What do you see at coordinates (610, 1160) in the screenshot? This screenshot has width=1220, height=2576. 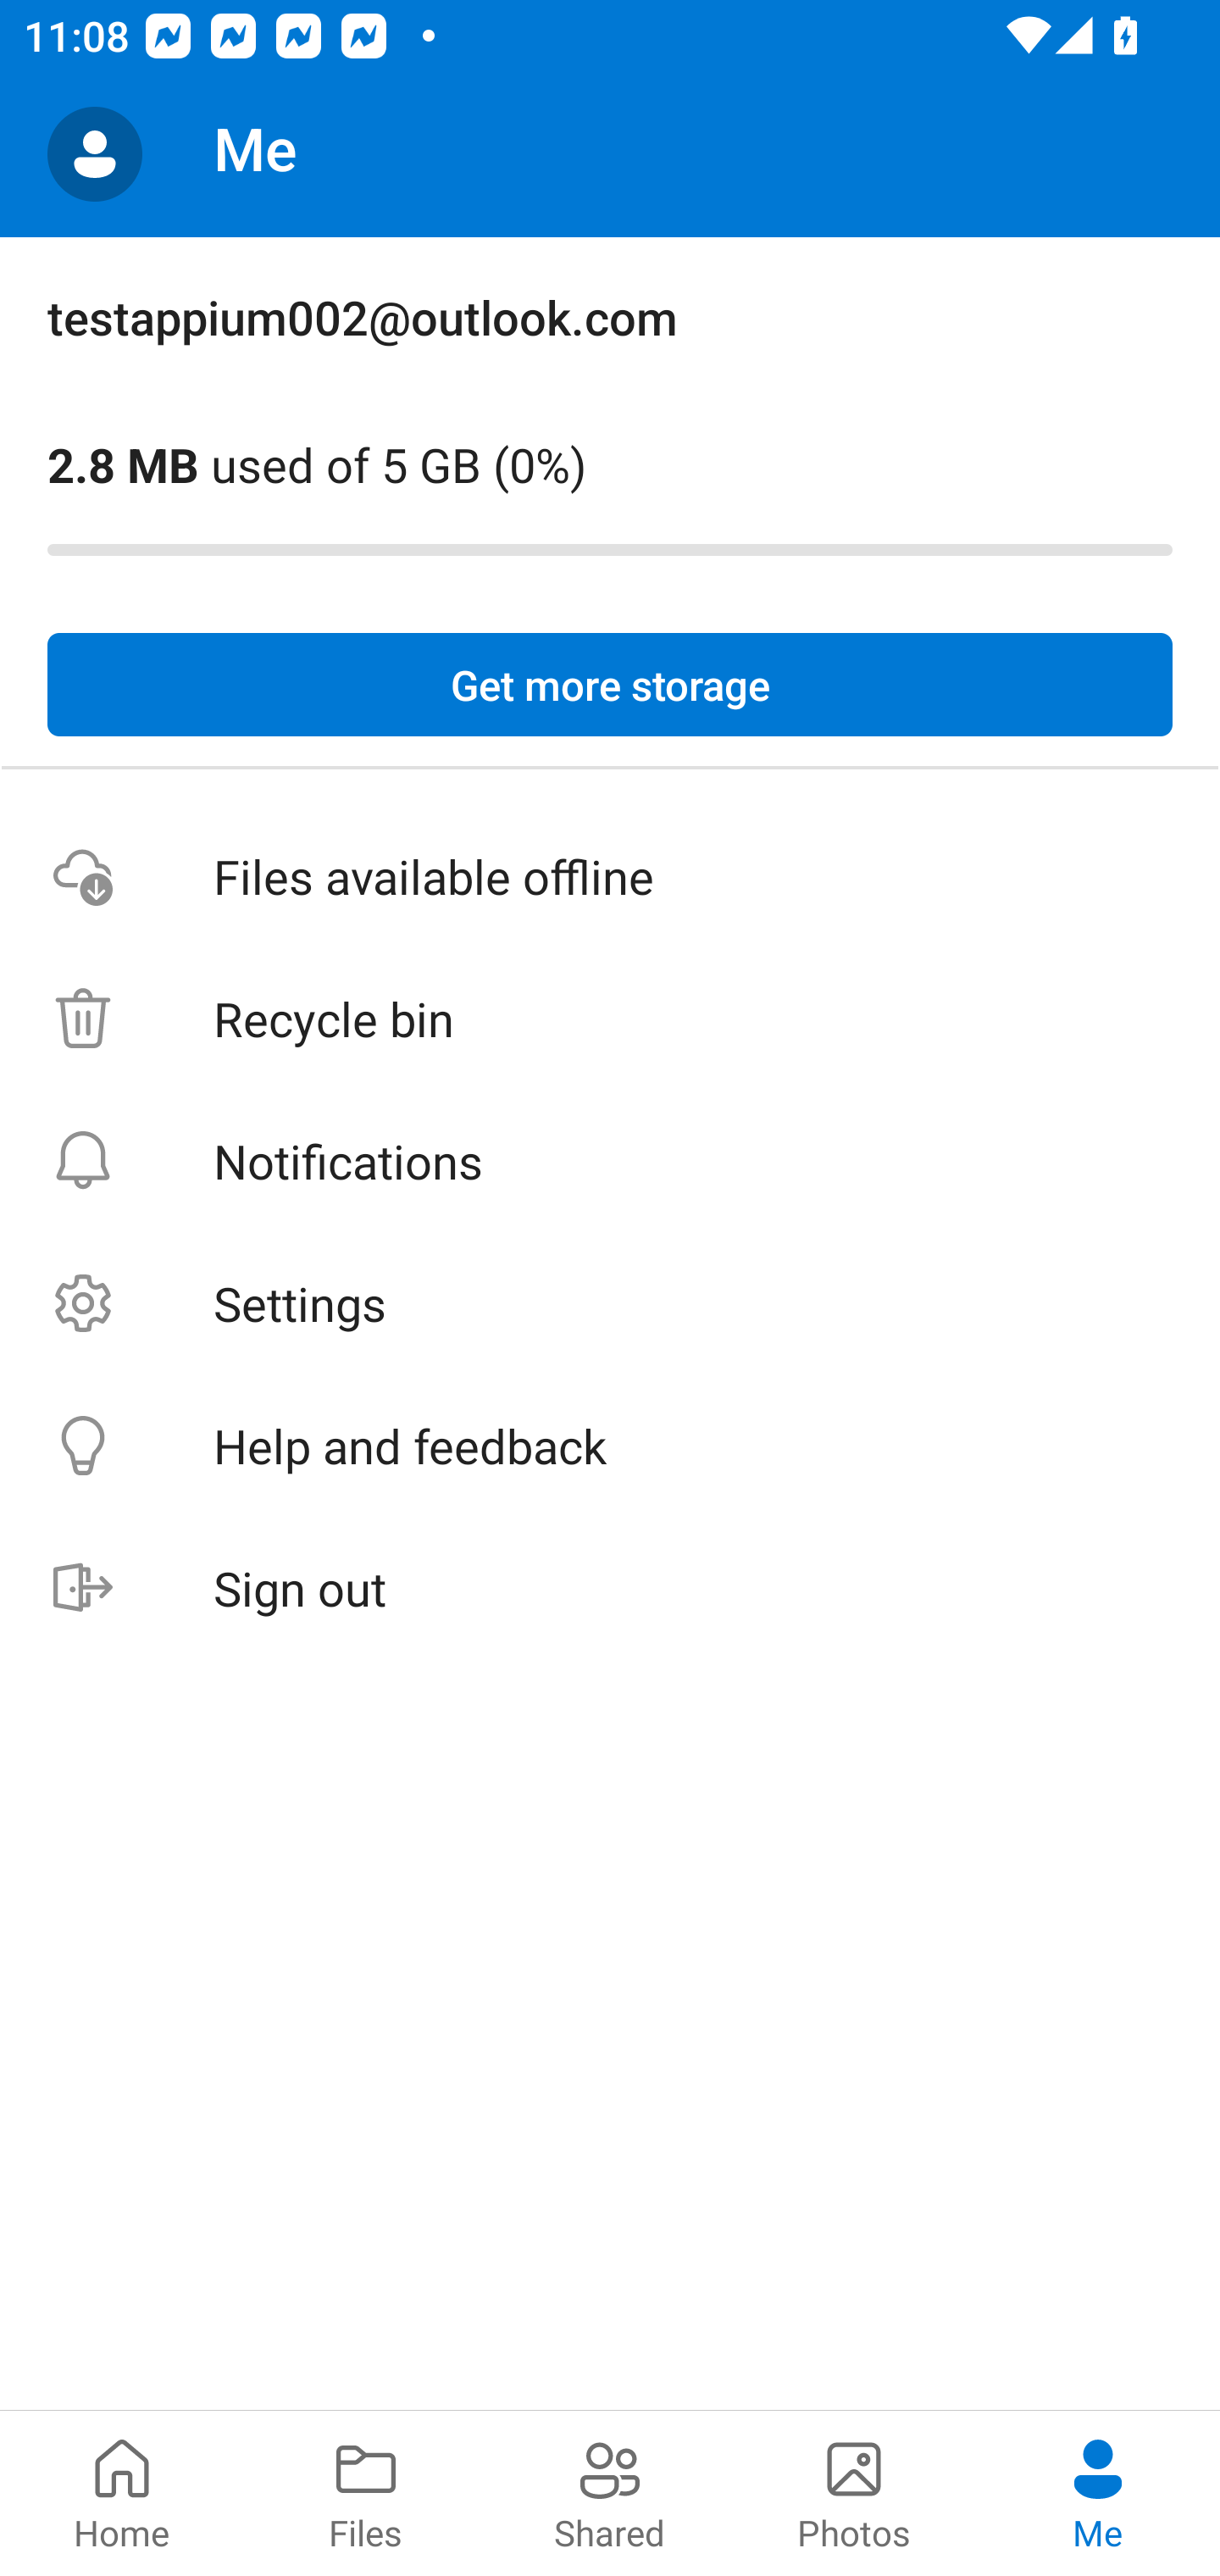 I see `Notifications` at bounding box center [610, 1160].